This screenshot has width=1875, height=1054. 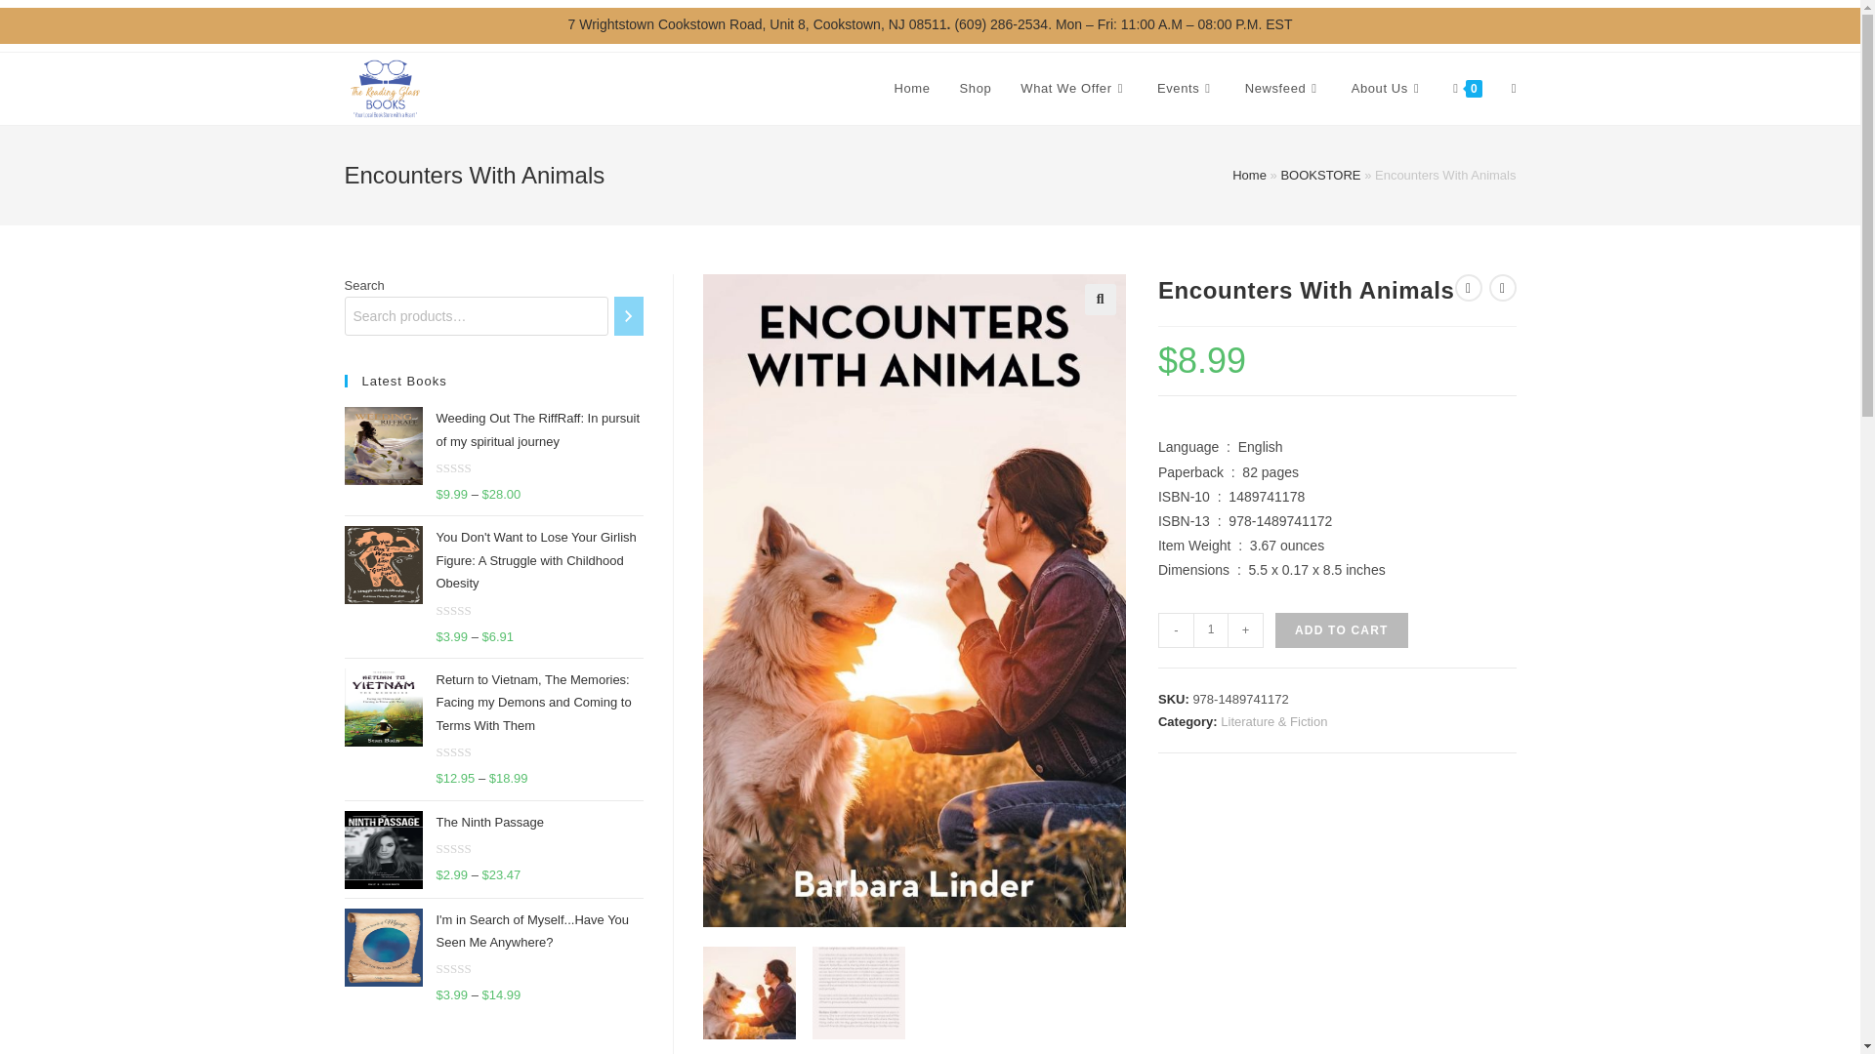 I want to click on Home, so click(x=912, y=89).